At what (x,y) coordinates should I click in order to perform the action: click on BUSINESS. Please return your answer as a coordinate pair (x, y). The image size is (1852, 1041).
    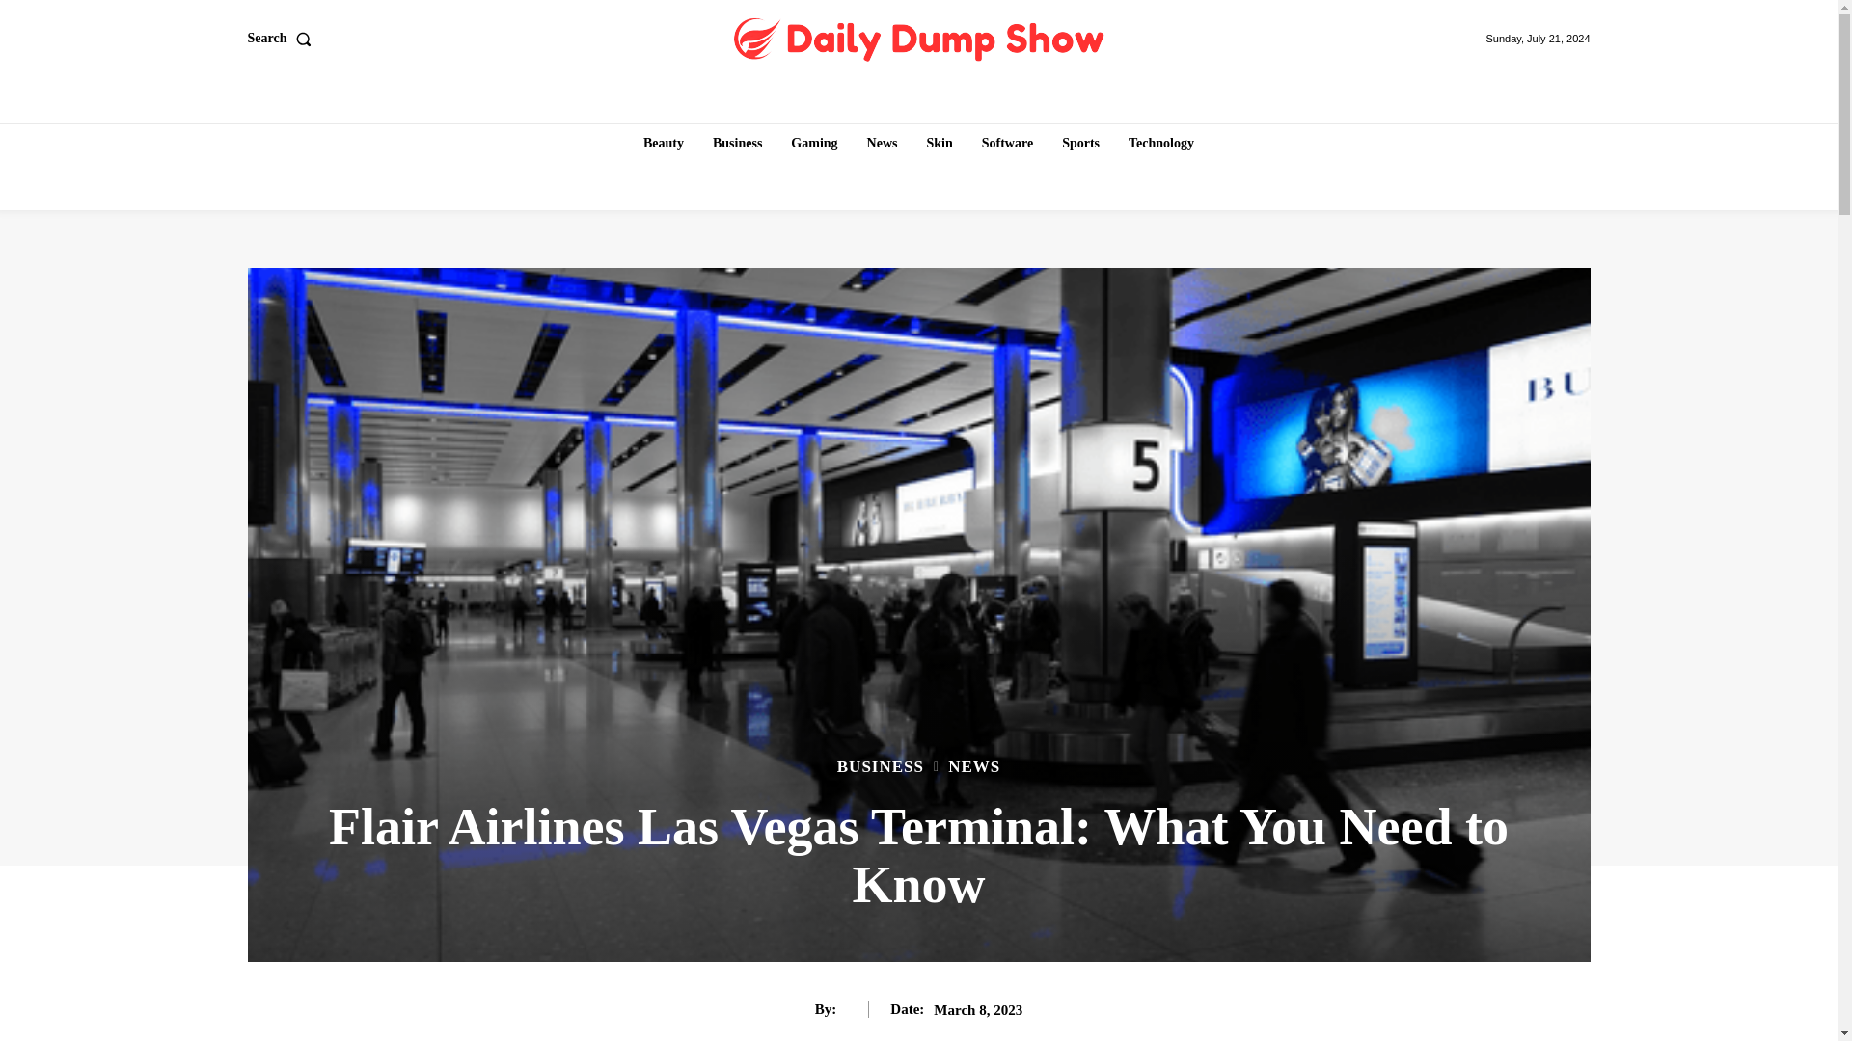
    Looking at the image, I should click on (880, 766).